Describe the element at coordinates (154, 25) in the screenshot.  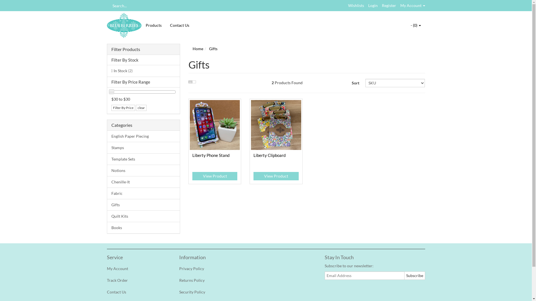
I see `Products` at that location.